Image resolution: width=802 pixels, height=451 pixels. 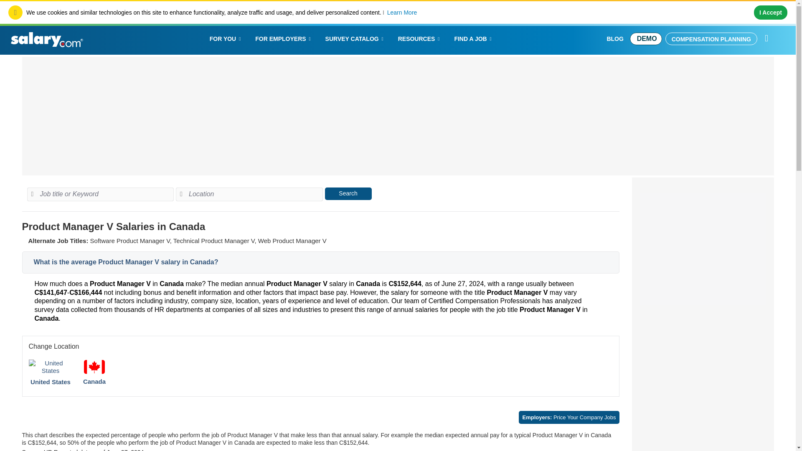 I want to click on Employers: Price Your Company Jobs, so click(x=569, y=417).